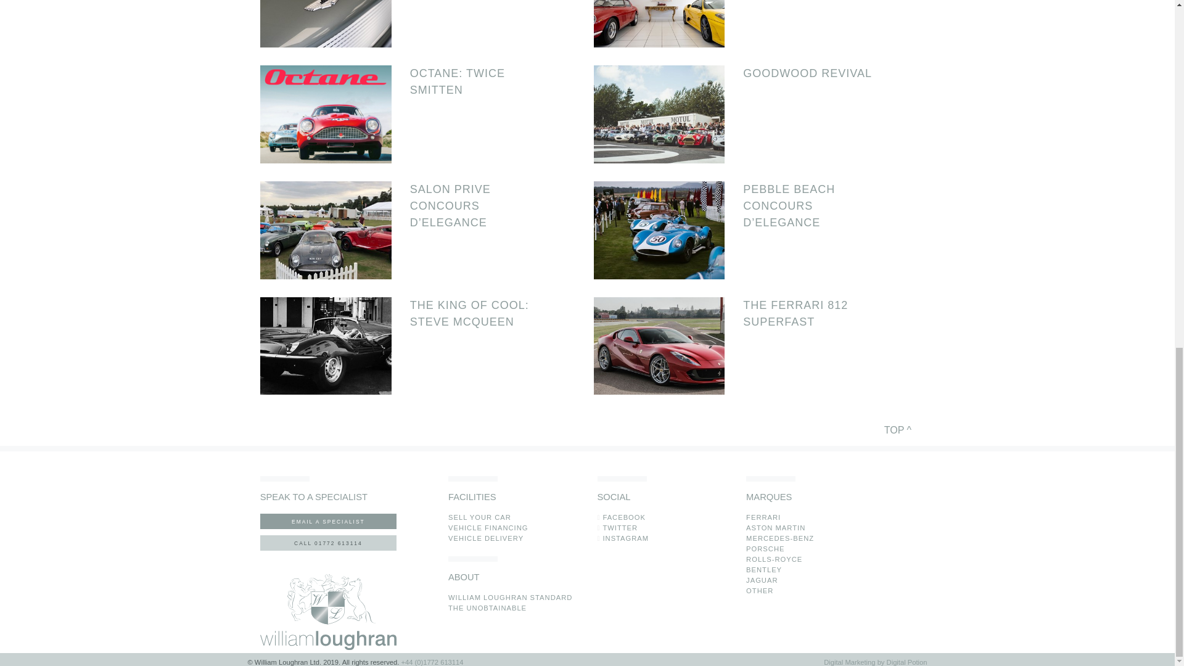  Describe the element at coordinates (762, 580) in the screenshot. I see `Jaguar` at that location.